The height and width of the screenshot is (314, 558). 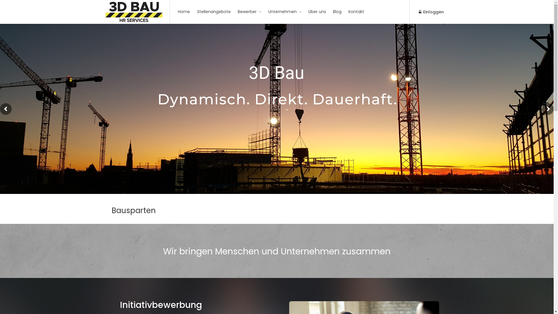 What do you see at coordinates (285, 12) in the screenshot?
I see `Unternehmen` at bounding box center [285, 12].